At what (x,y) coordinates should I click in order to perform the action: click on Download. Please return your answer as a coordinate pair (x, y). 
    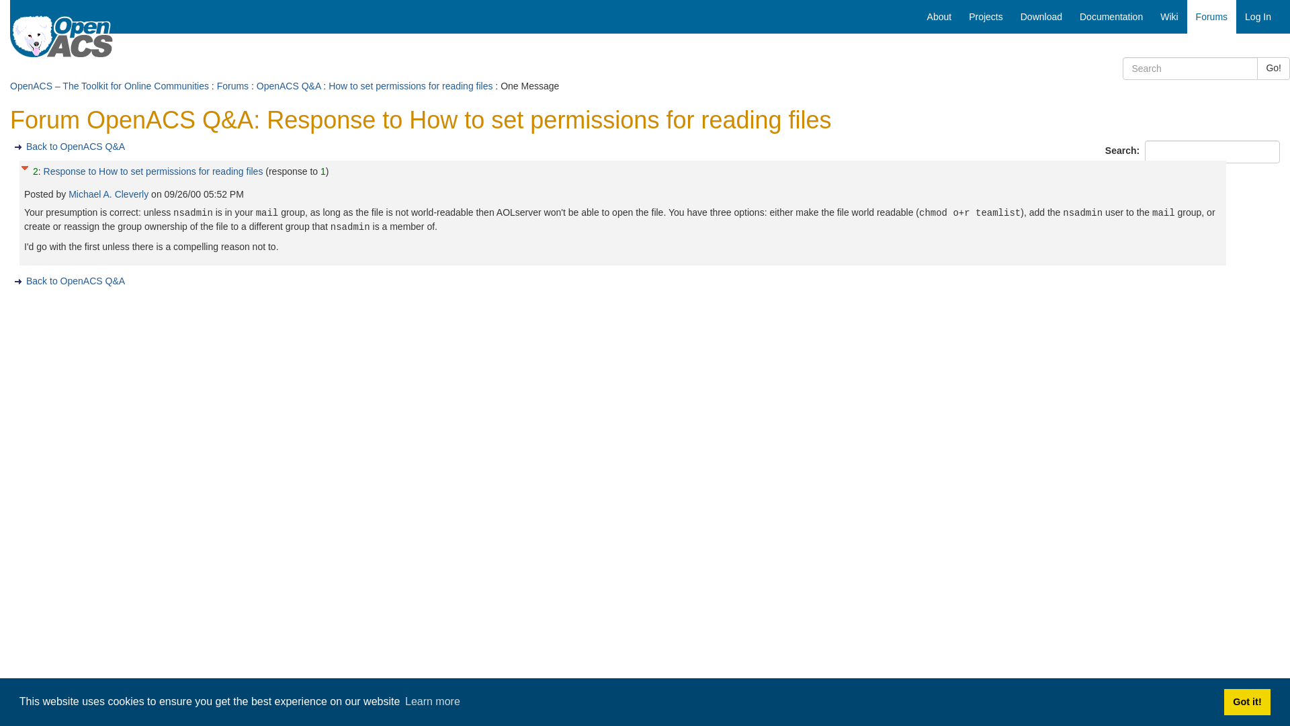
    Looking at the image, I should click on (1041, 16).